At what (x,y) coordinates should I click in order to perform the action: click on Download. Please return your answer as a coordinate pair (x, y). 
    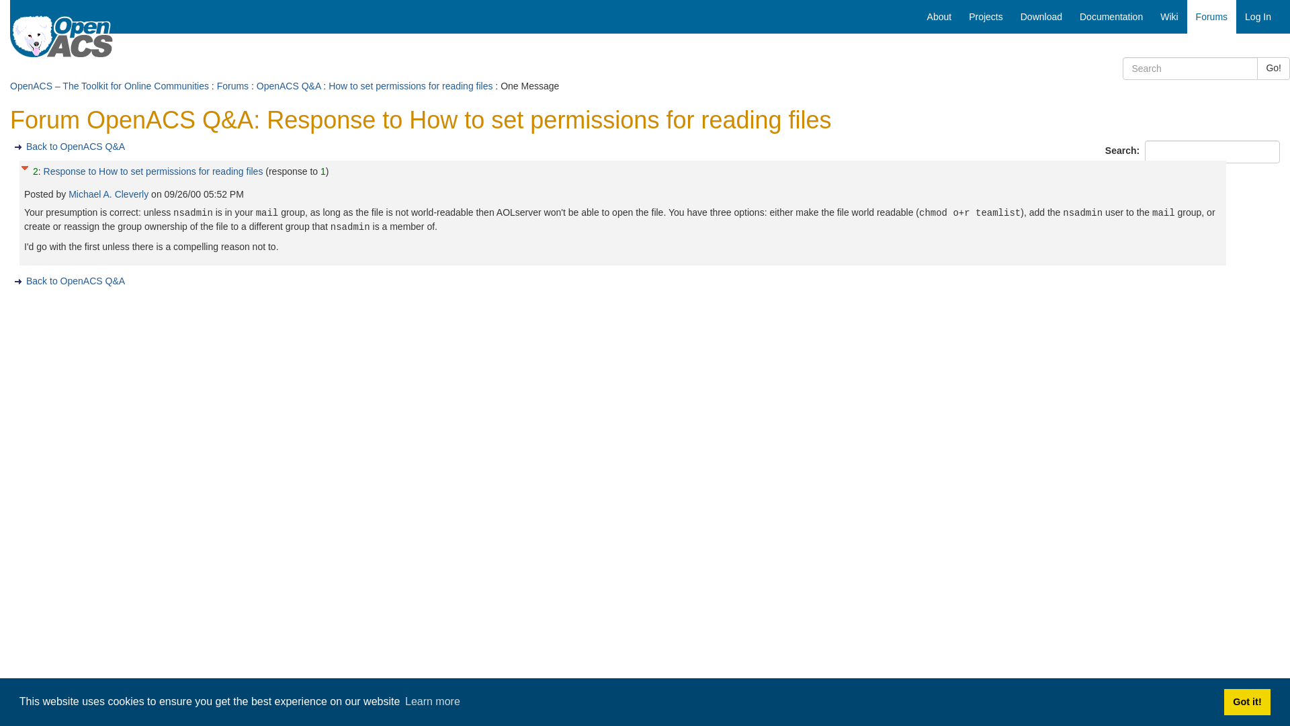
    Looking at the image, I should click on (1041, 16).